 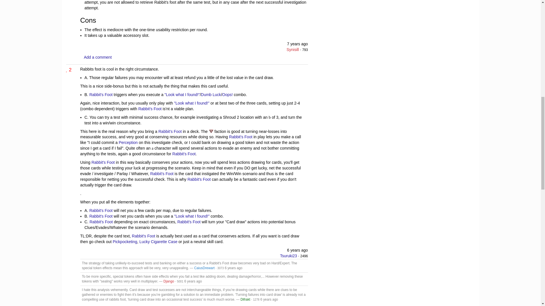 What do you see at coordinates (180, 282) in the screenshot?
I see `User Reputation` at bounding box center [180, 282].